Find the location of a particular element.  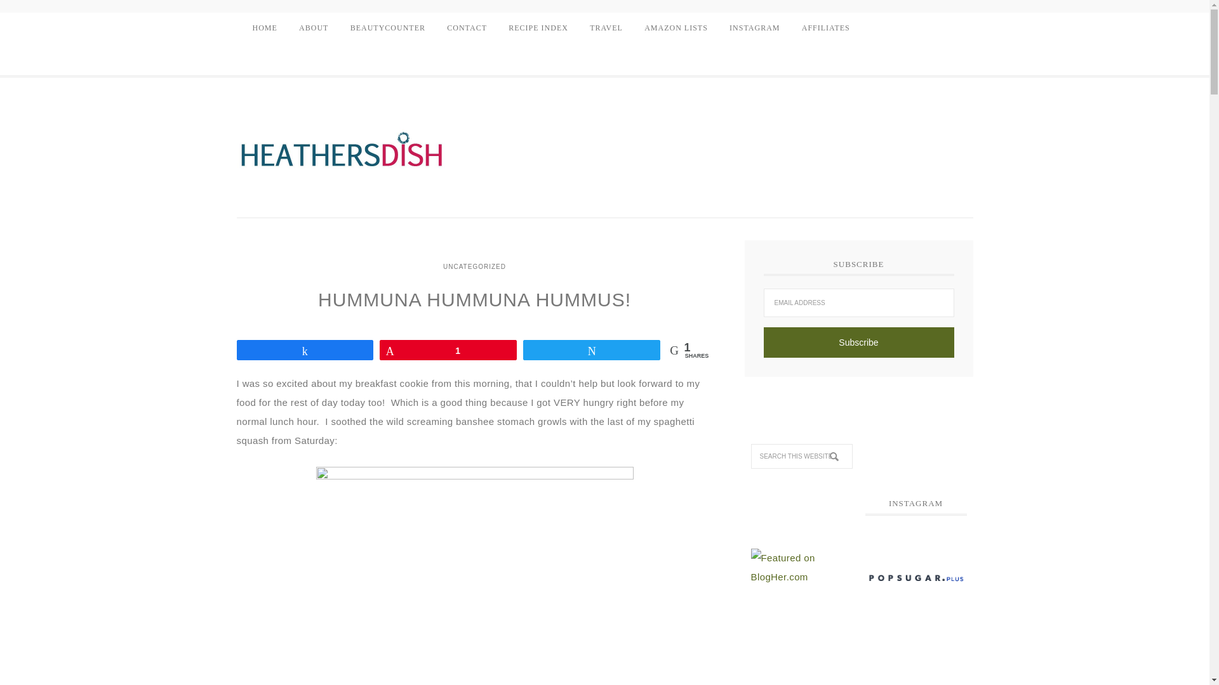

TRAVEL is located at coordinates (606, 28).